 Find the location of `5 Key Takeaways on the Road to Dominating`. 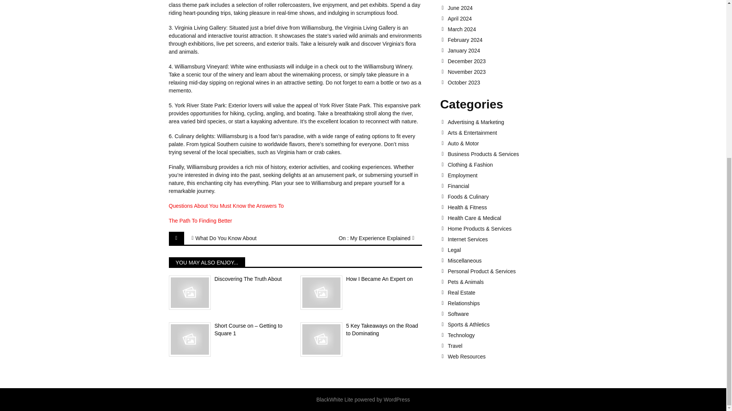

5 Key Takeaways on the Road to Dominating is located at coordinates (361, 330).